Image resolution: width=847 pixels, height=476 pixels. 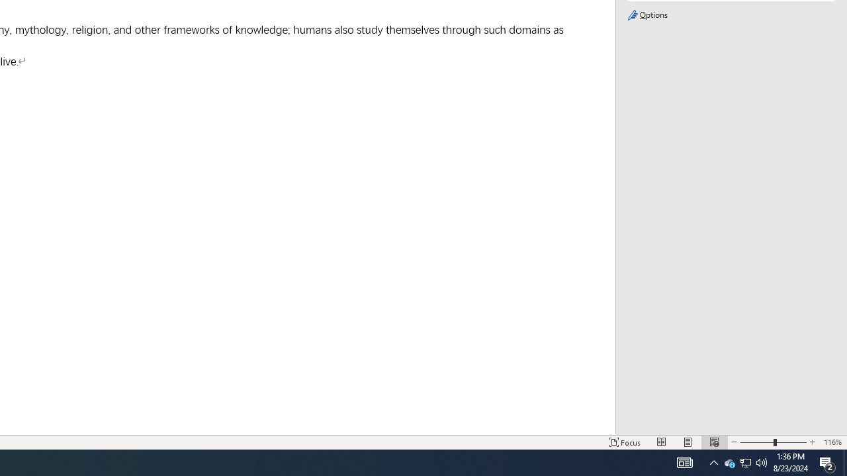 I want to click on Print Layout, so click(x=688, y=442).